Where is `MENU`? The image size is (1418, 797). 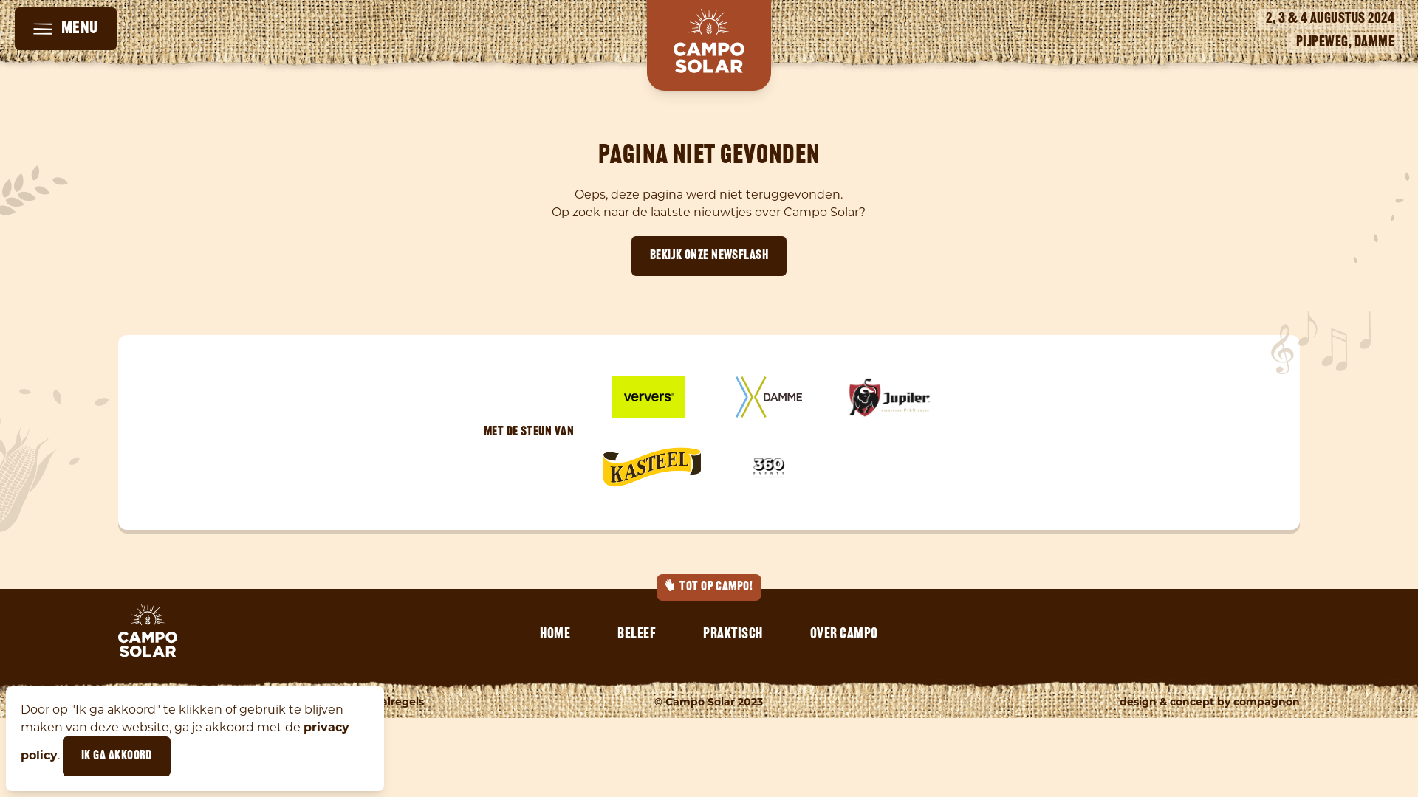
MENU is located at coordinates (66, 29).